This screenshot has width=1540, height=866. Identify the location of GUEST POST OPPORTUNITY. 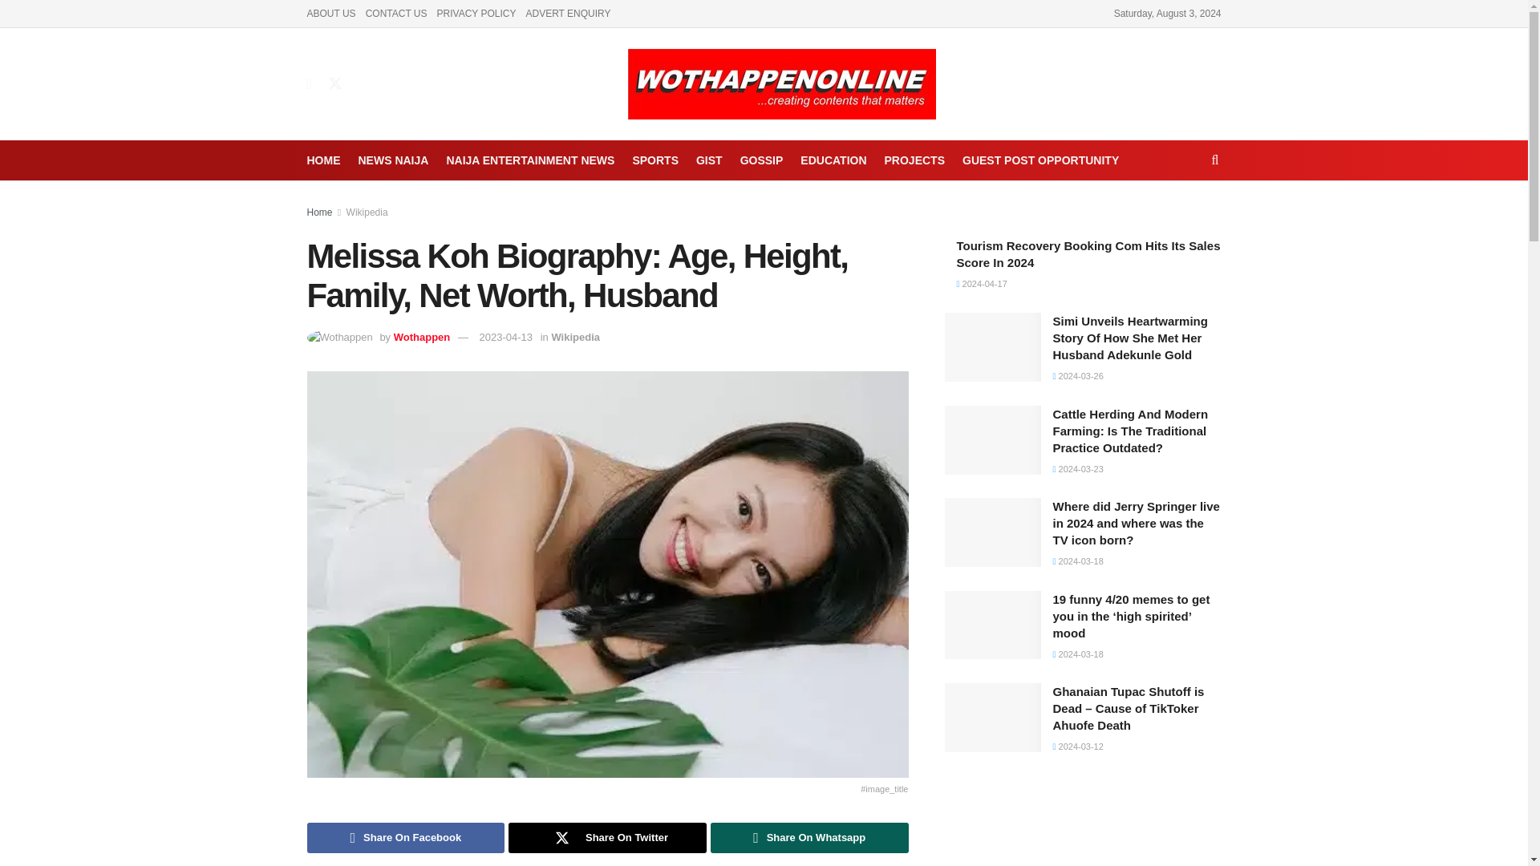
(1041, 160).